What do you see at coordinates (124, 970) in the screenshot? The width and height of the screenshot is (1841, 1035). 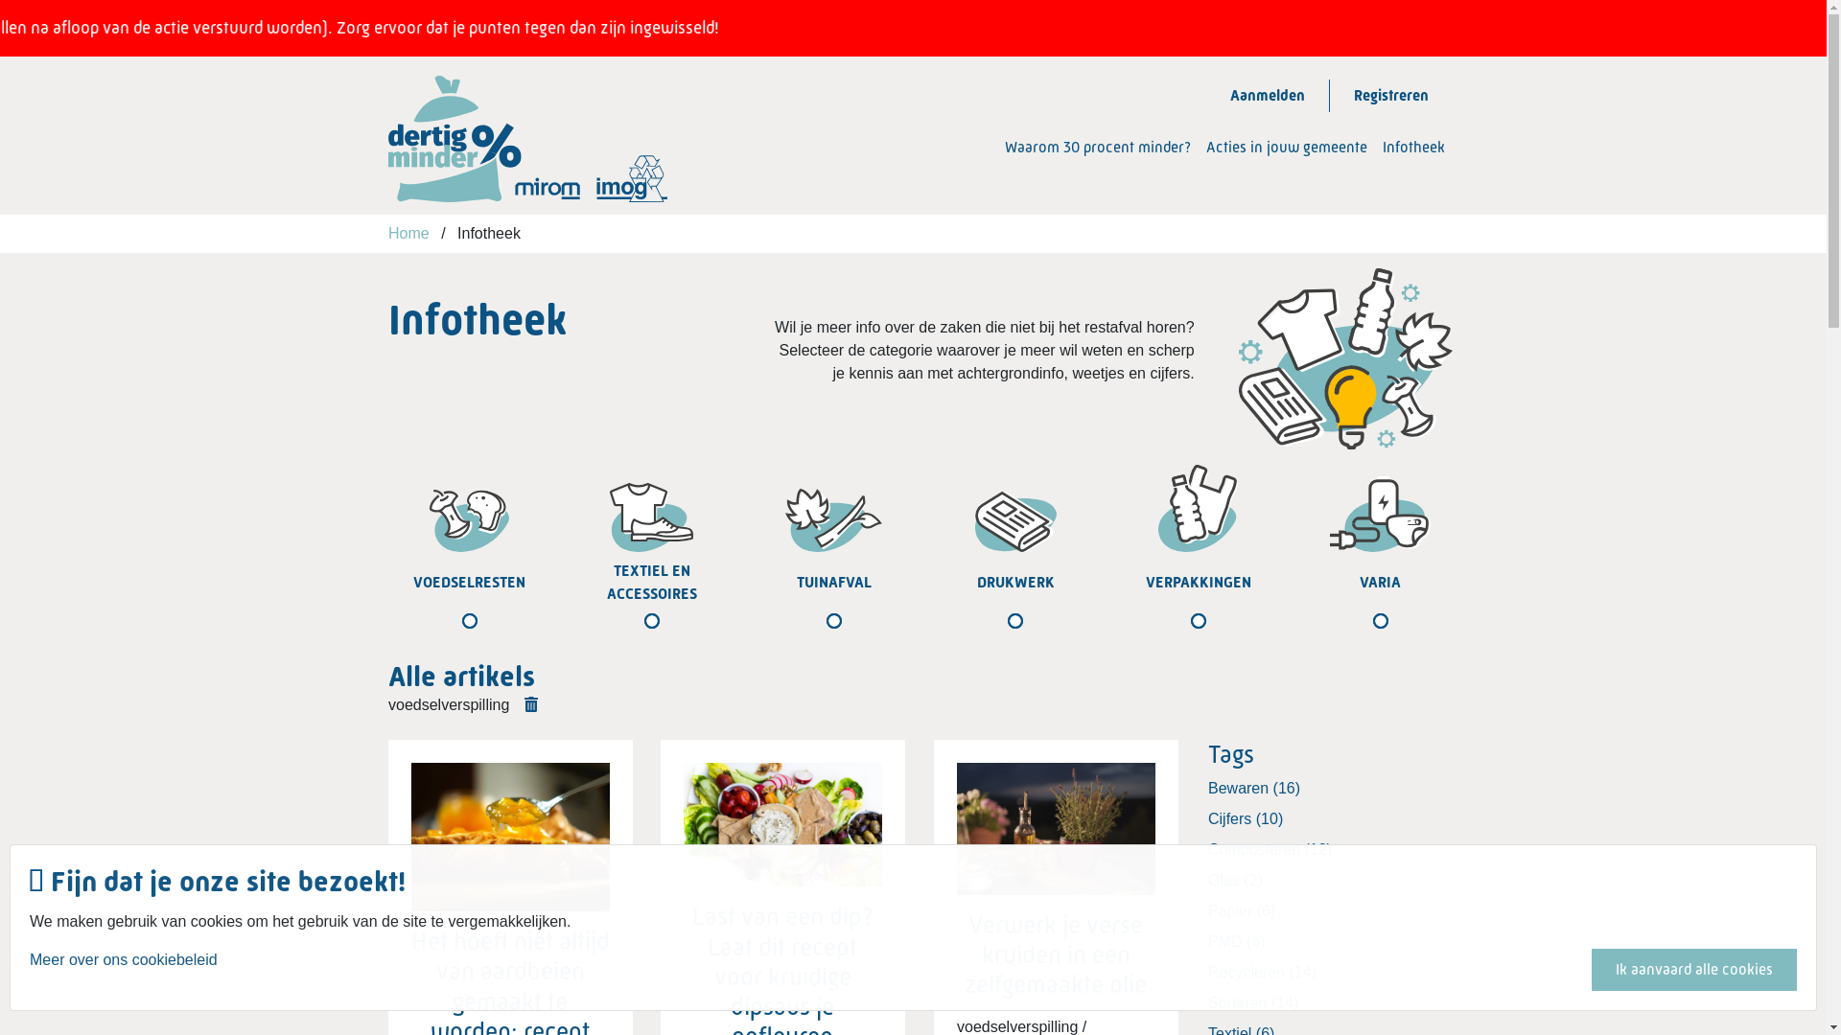 I see `Meer over ons cookiebeleid` at bounding box center [124, 970].